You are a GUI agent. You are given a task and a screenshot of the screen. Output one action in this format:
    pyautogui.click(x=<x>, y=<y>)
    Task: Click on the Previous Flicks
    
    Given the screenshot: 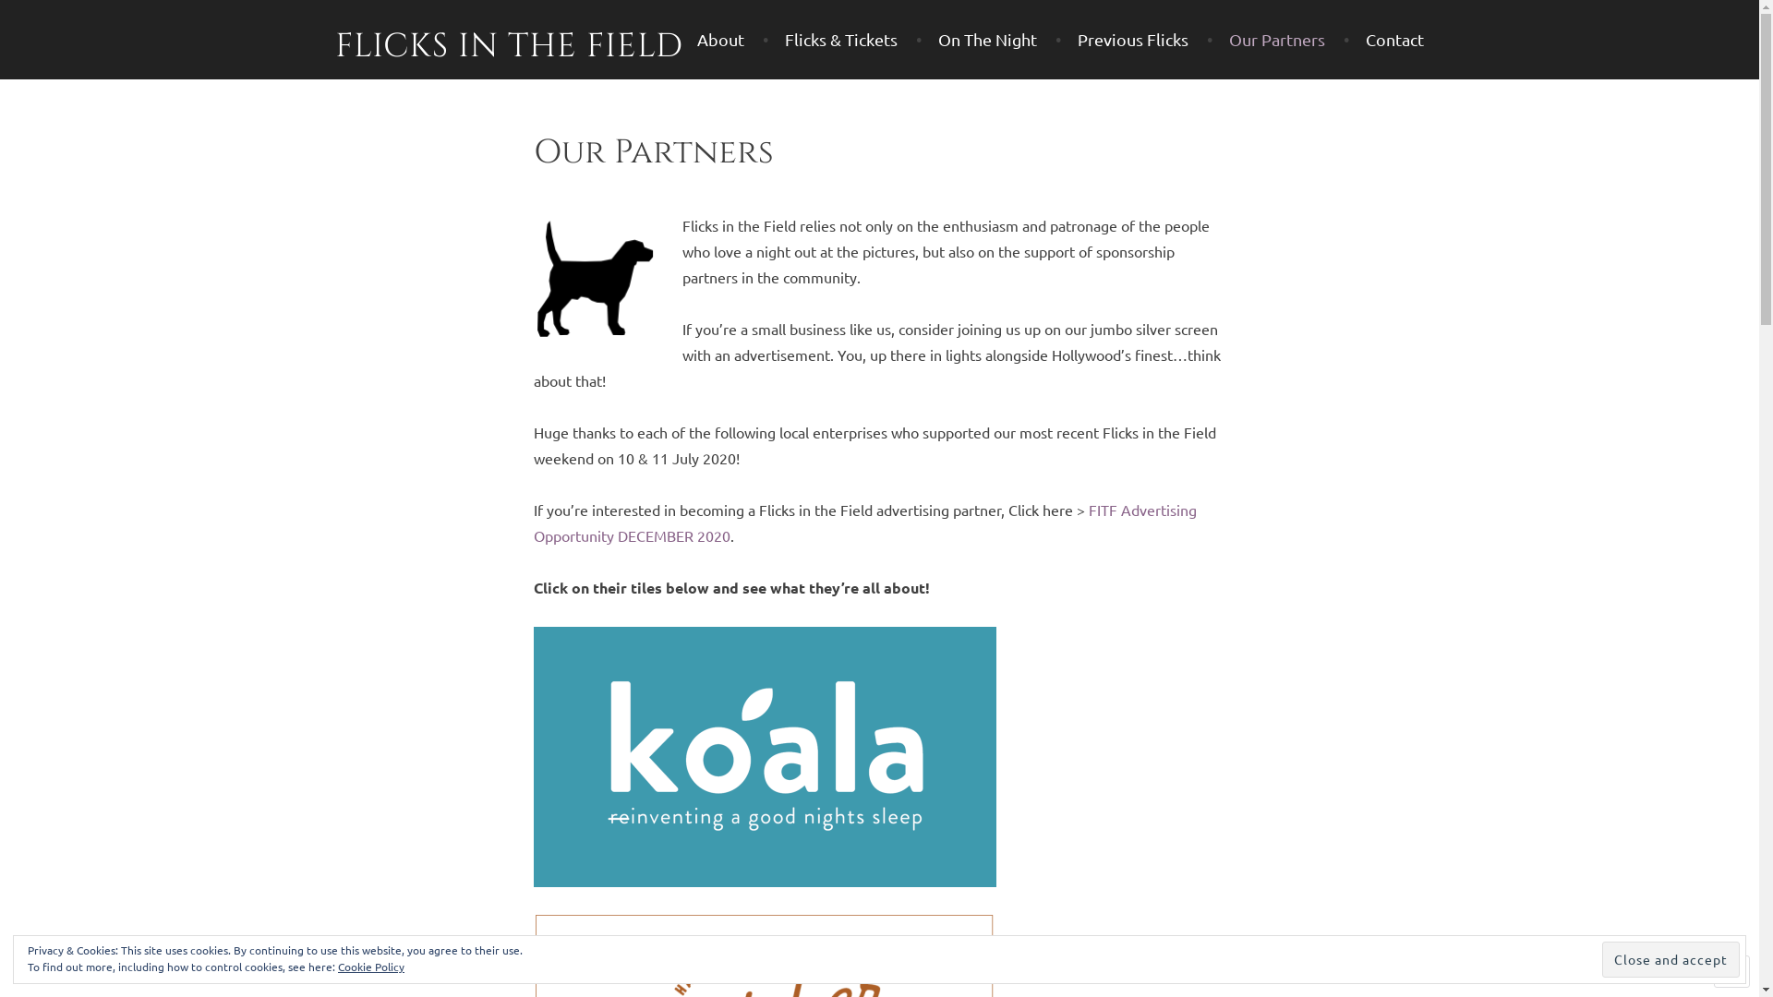 What is the action you would take?
    pyautogui.click(x=1122, y=40)
    